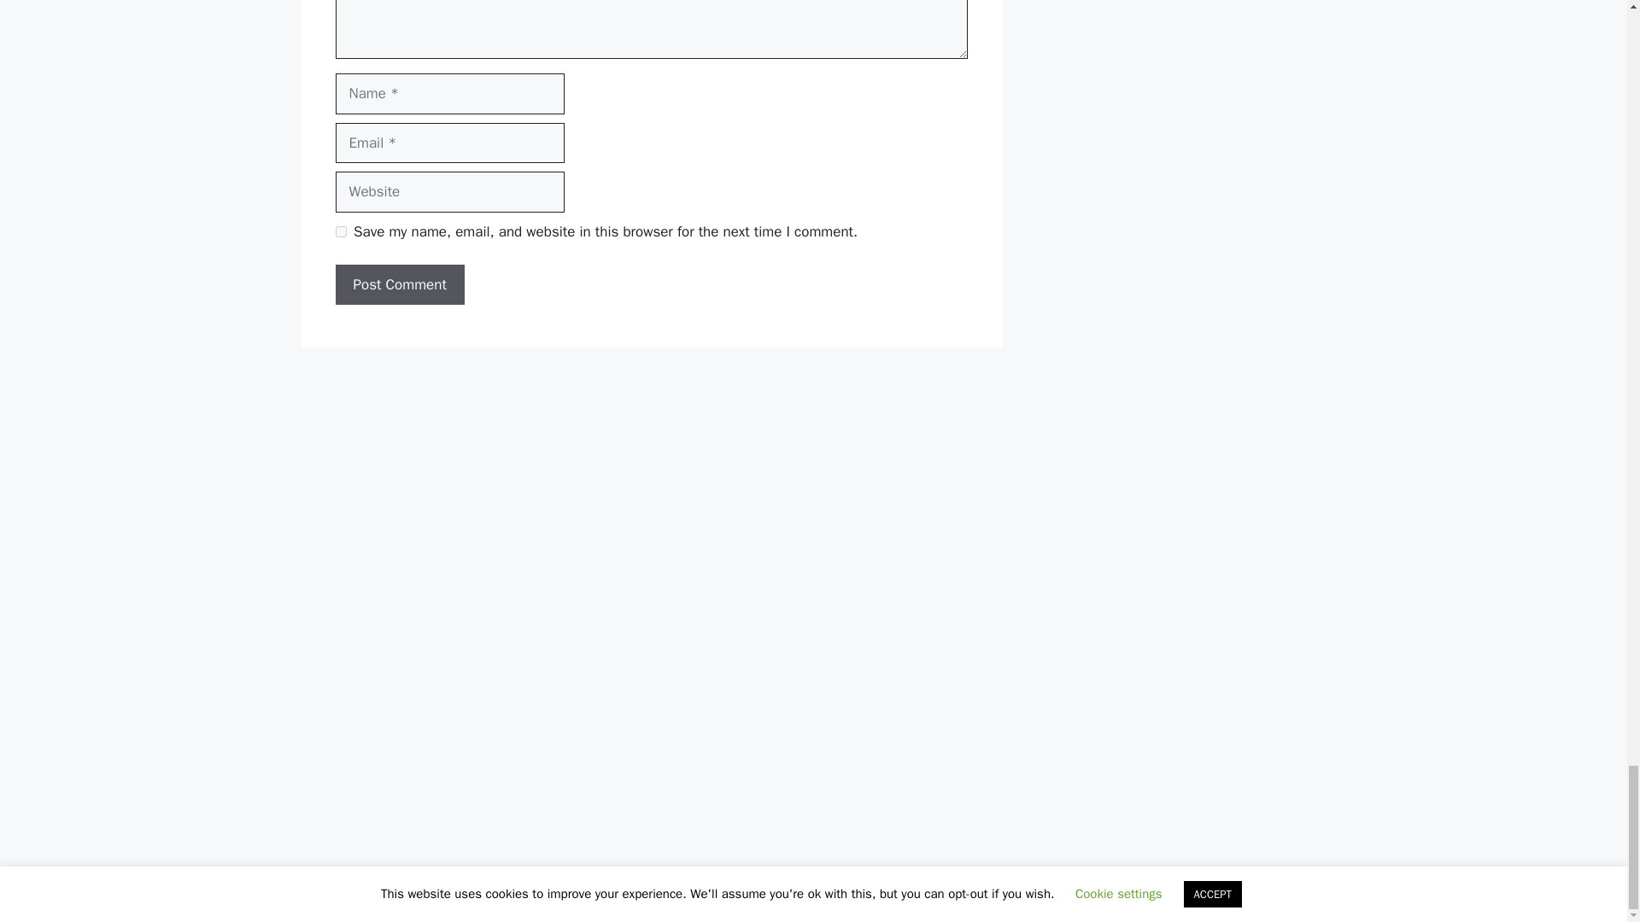 The image size is (1640, 922). I want to click on yes, so click(340, 230).